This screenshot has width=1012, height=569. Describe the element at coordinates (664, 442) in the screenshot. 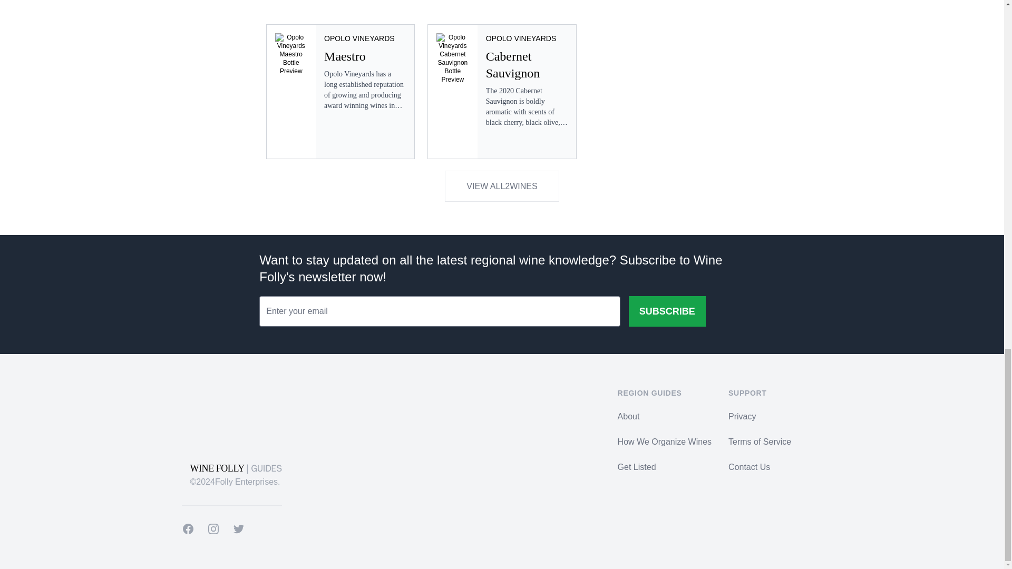

I see `How We Organize Wines` at that location.